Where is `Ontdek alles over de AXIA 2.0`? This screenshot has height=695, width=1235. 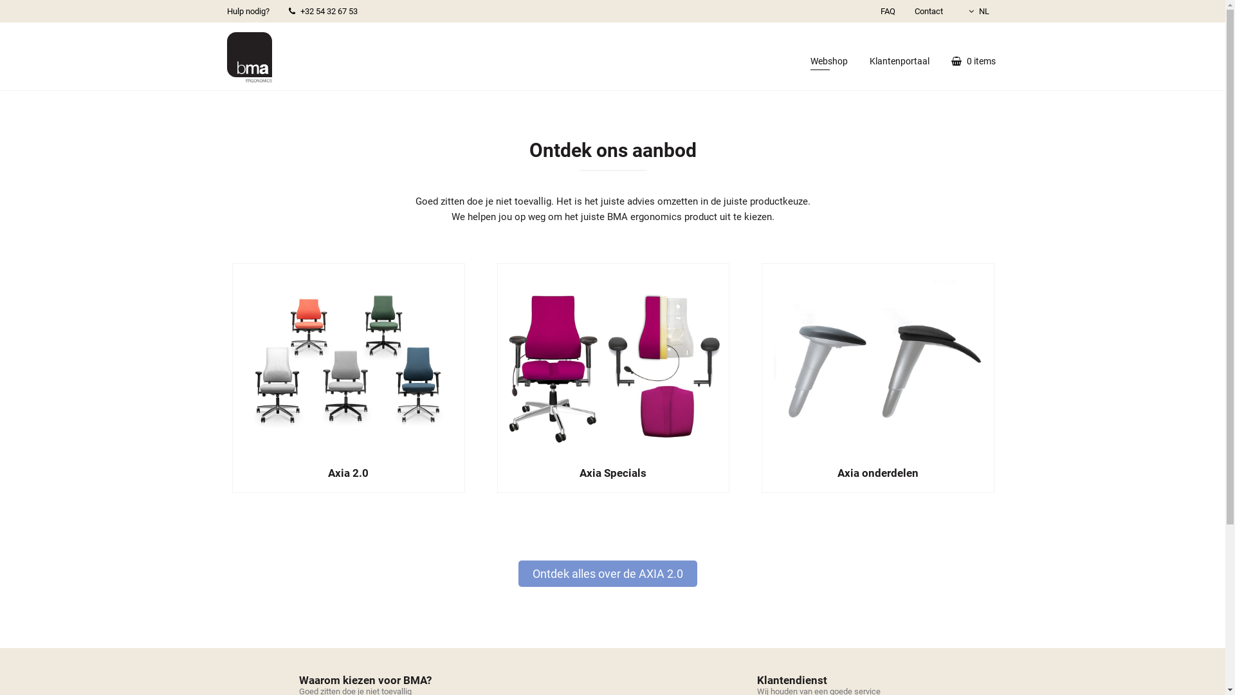
Ontdek alles over de AXIA 2.0 is located at coordinates (608, 574).